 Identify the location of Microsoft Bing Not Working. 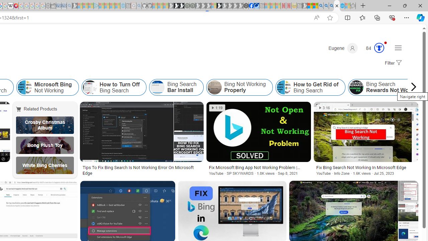
(24, 87).